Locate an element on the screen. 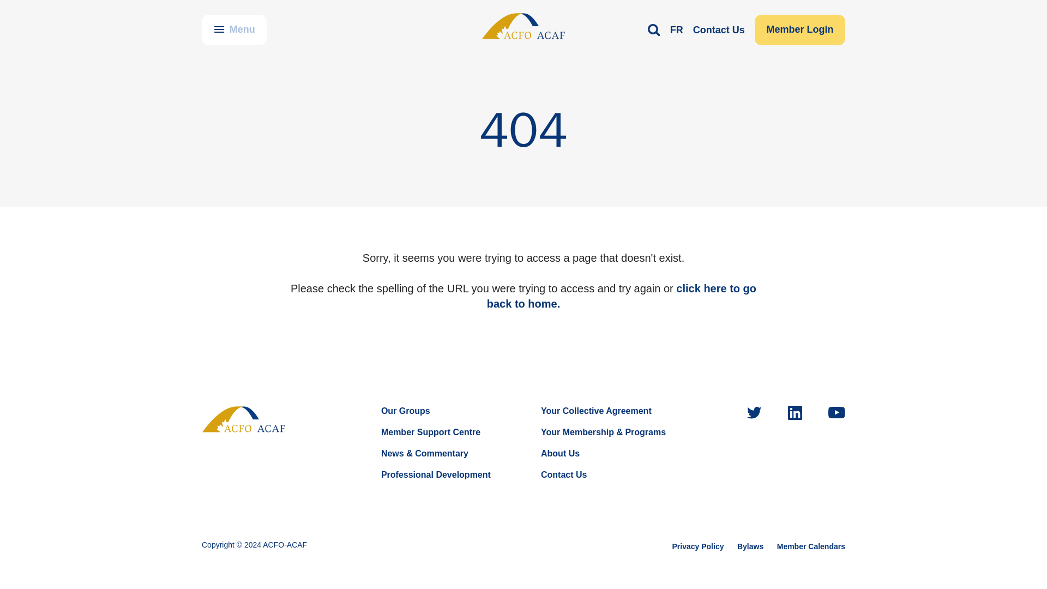 Image resolution: width=1047 pixels, height=589 pixels. Professional Development is located at coordinates (436, 474).